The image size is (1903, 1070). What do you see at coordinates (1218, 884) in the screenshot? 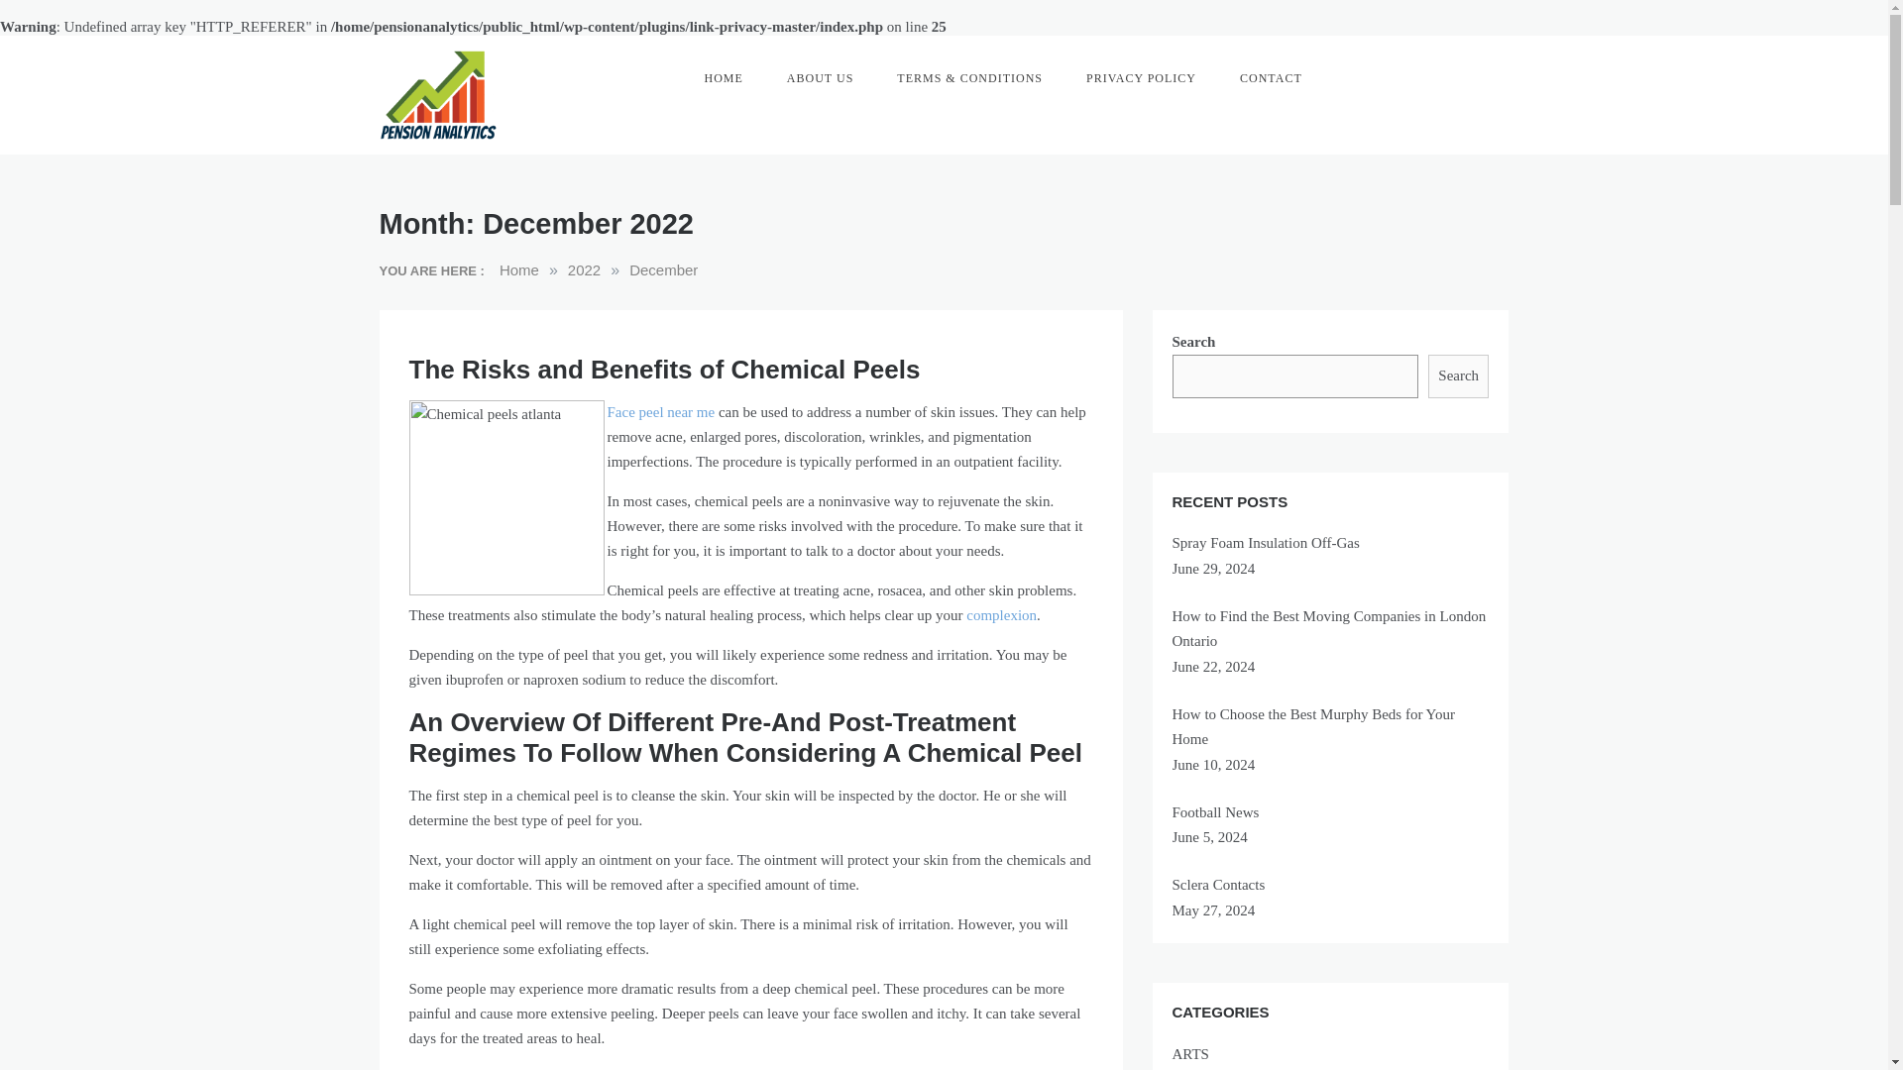
I see `Sclera Contacts` at bounding box center [1218, 884].